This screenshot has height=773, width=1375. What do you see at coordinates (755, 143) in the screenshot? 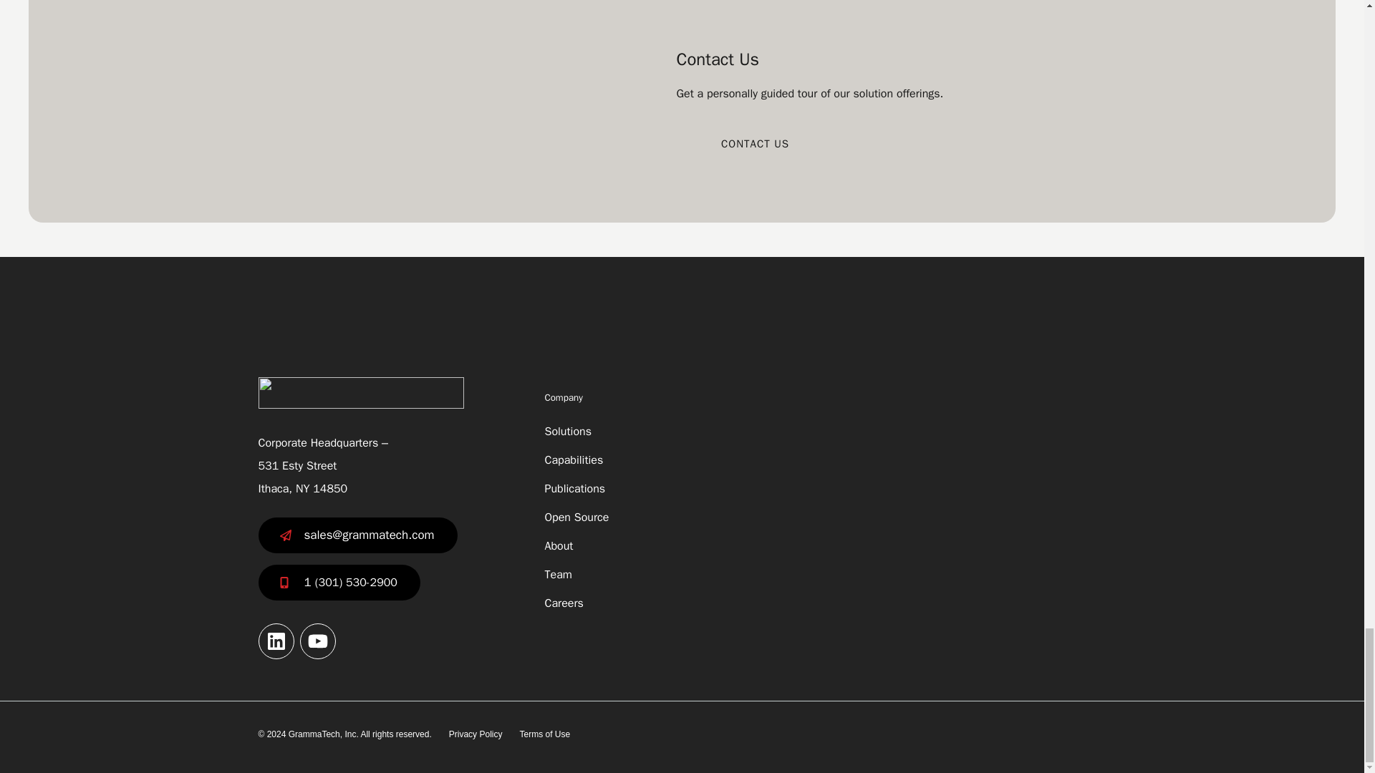
I see `CONTACT US` at bounding box center [755, 143].